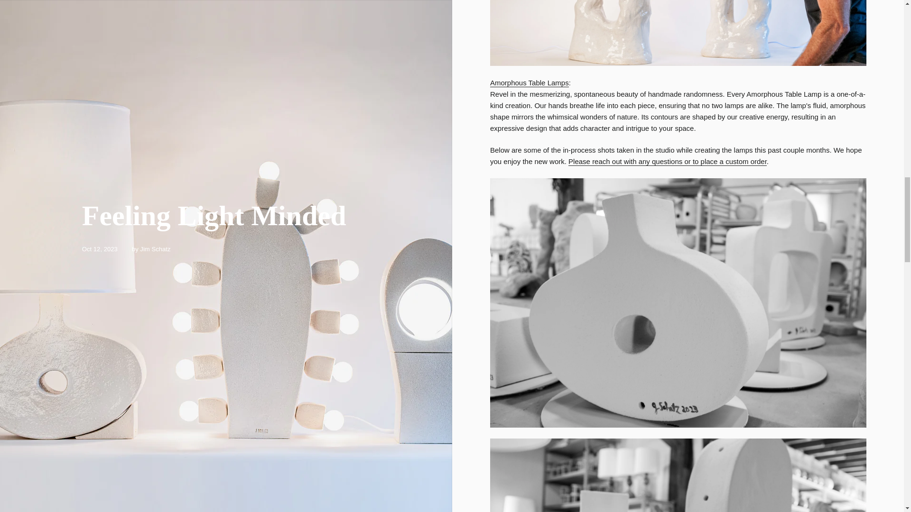 This screenshot has width=911, height=512. I want to click on Amorphous Table Lamps, so click(529, 82).